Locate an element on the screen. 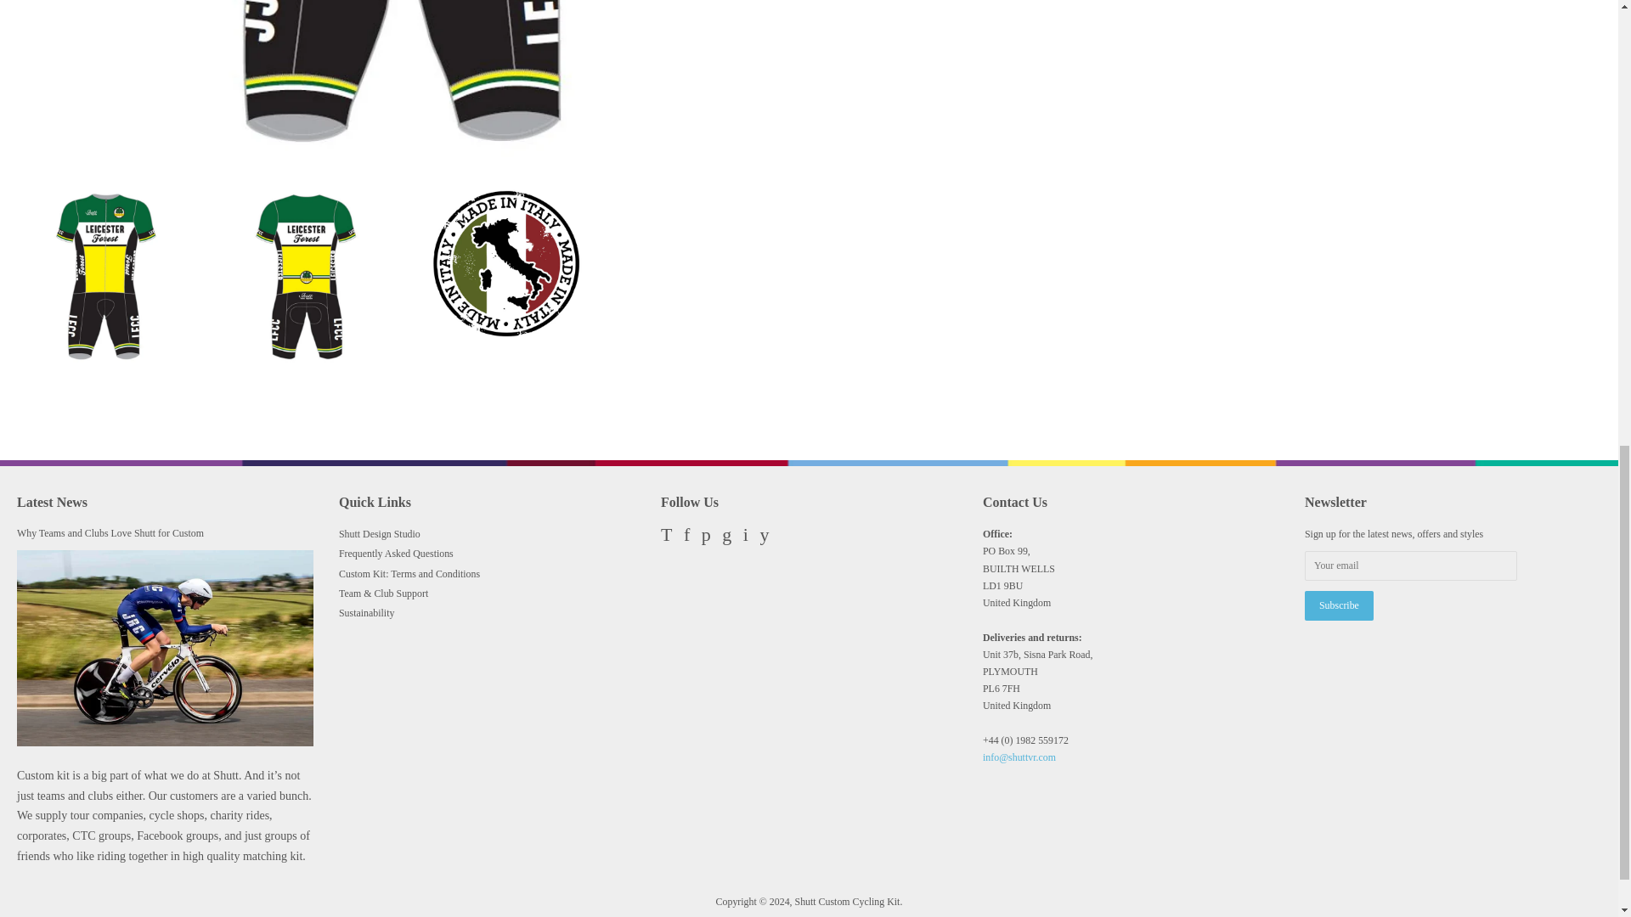  Shutt Custom Cycling Kit on Twitter is located at coordinates (666, 537).